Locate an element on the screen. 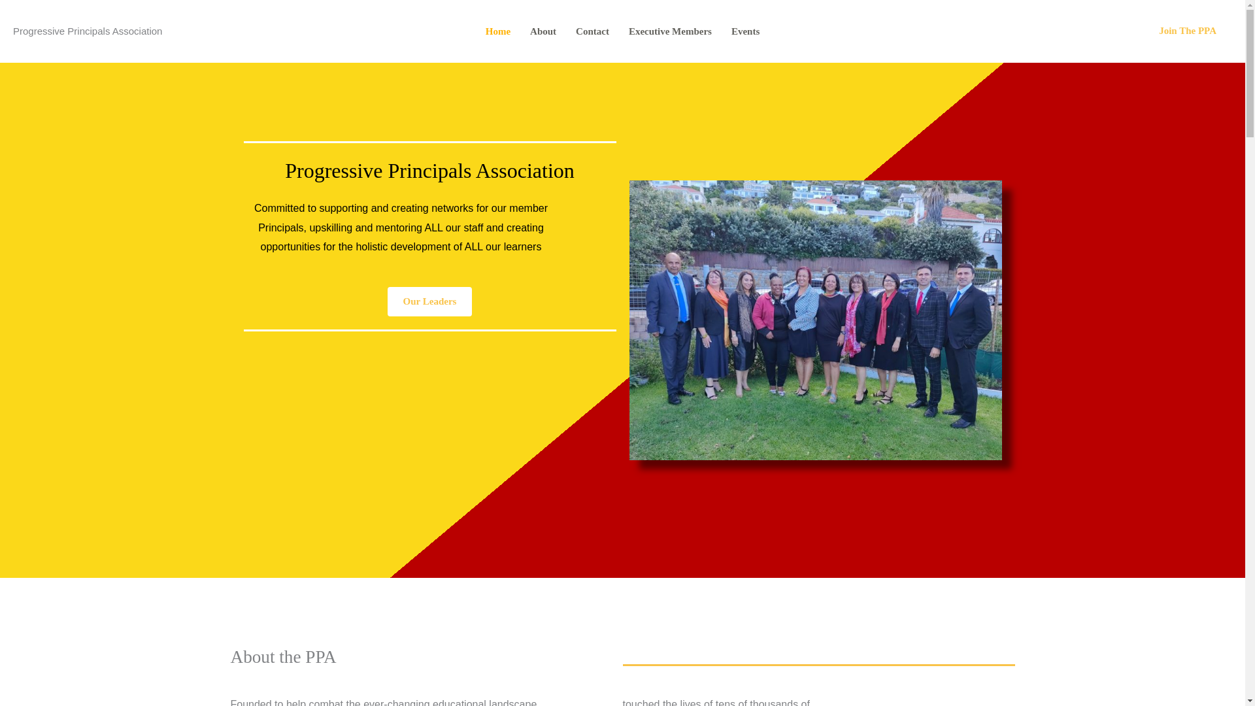  Contact is located at coordinates (592, 31).